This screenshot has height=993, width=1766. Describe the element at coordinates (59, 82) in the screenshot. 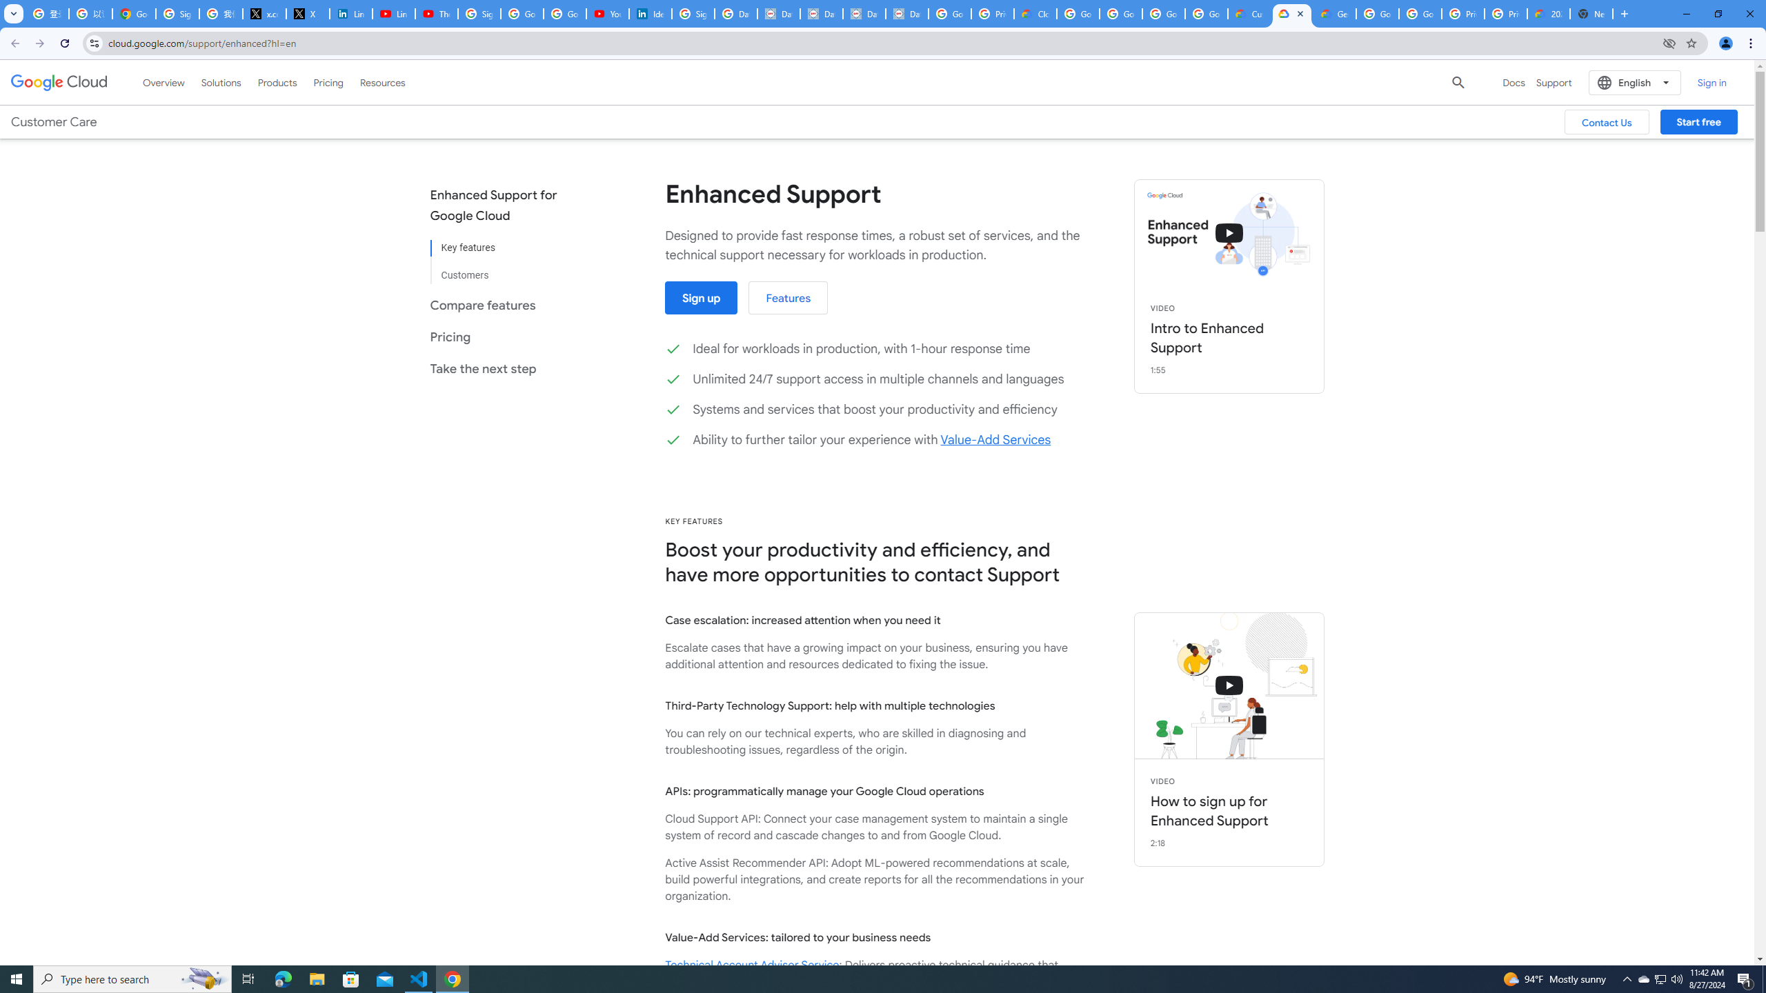

I see `Google Cloud` at that location.